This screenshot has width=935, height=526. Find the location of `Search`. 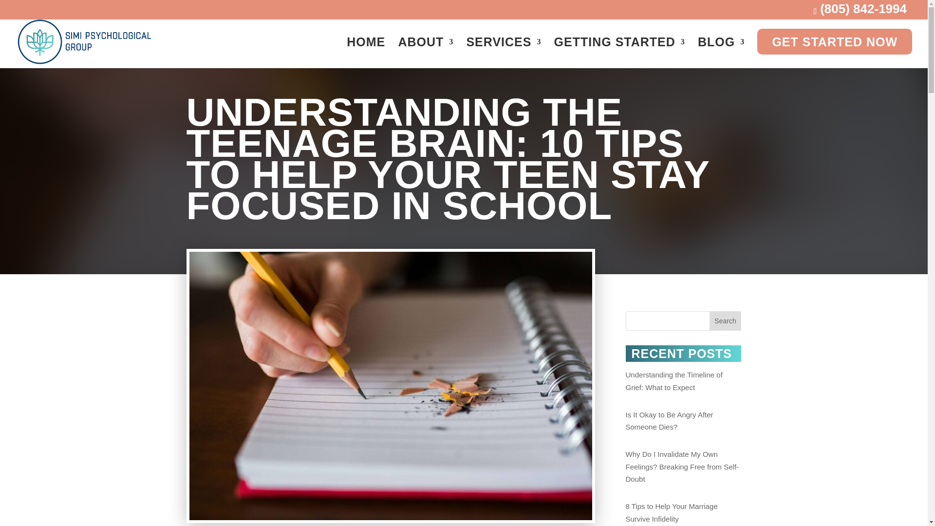

Search is located at coordinates (726, 321).